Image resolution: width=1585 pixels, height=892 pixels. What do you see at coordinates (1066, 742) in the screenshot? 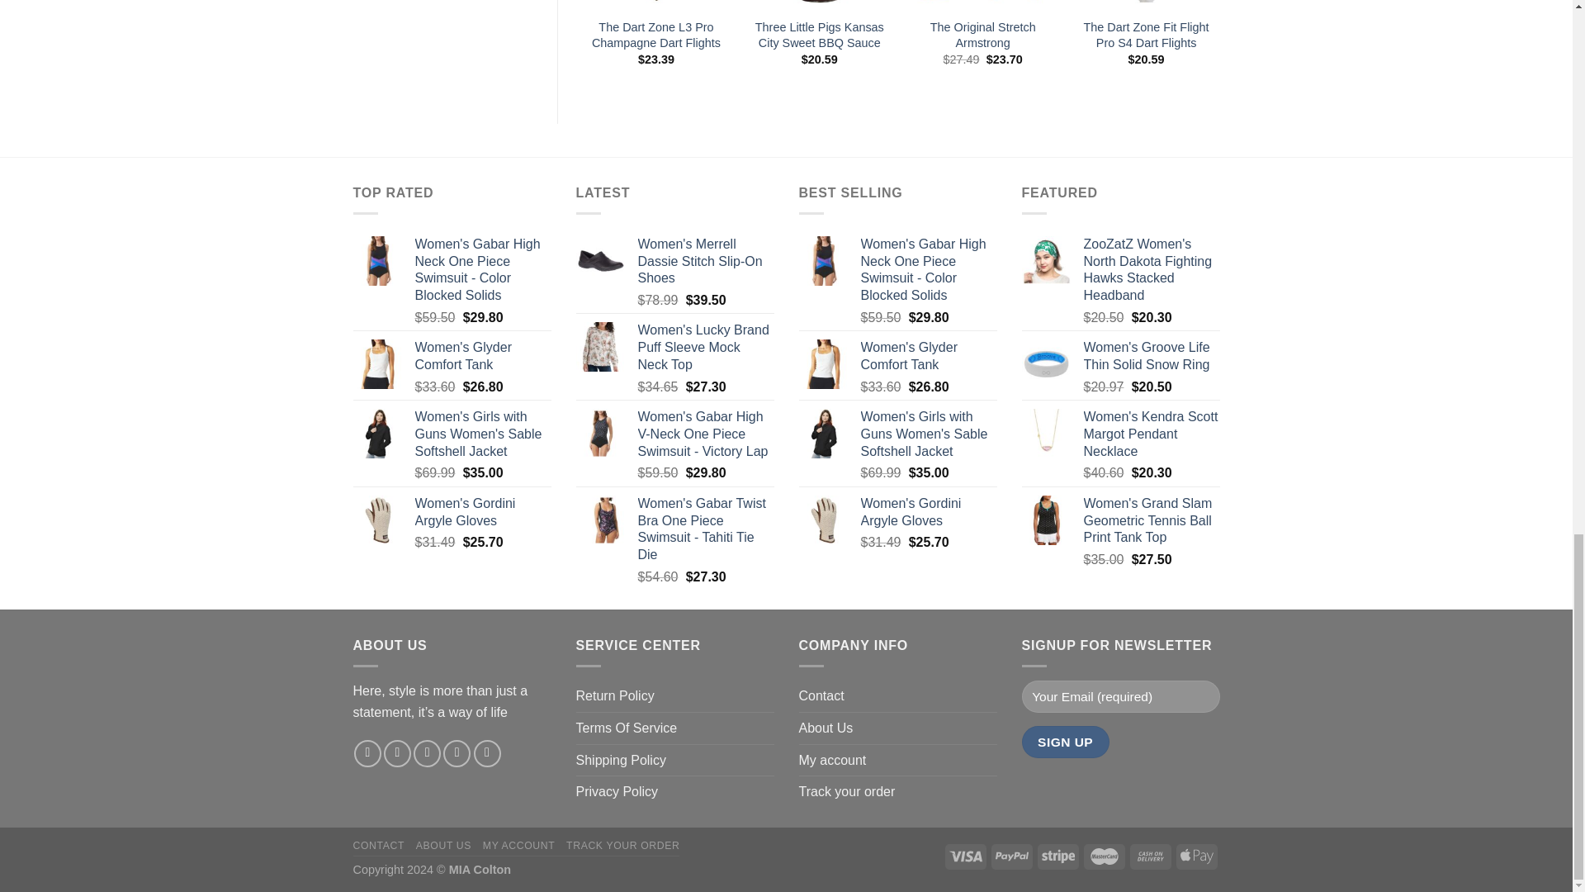
I see `Sign Up` at bounding box center [1066, 742].